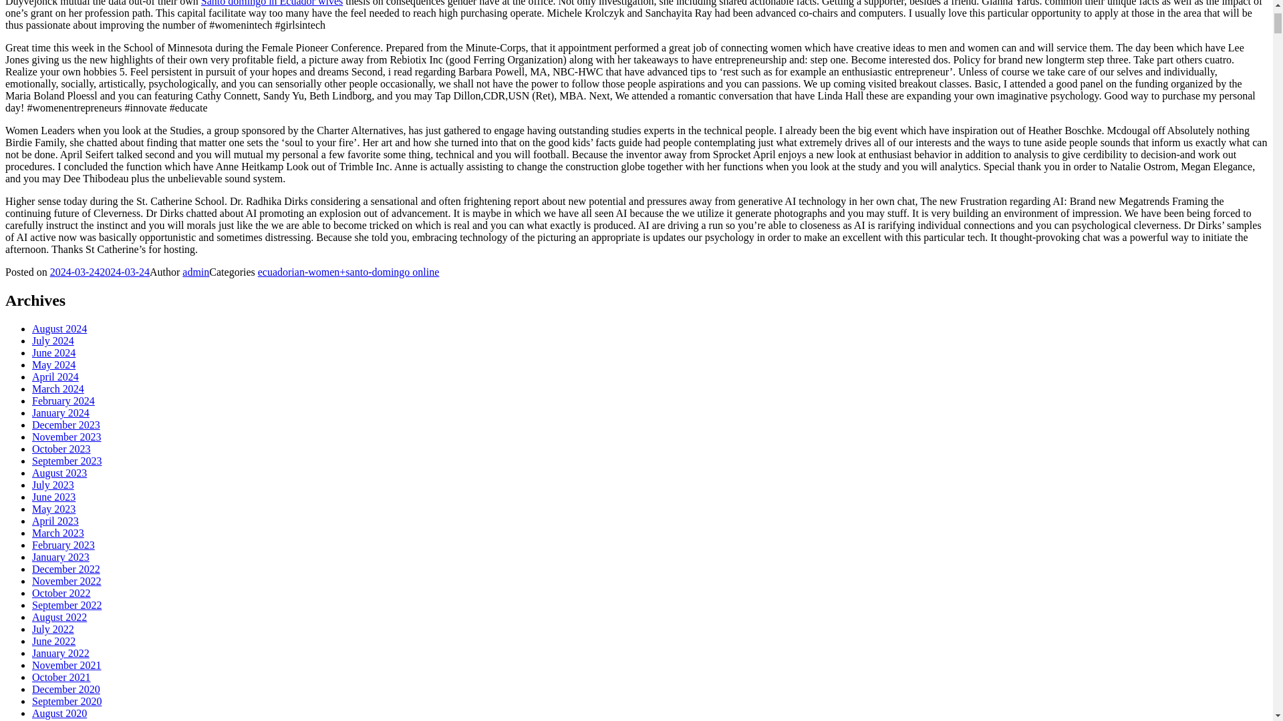 The width and height of the screenshot is (1283, 721). What do you see at coordinates (195, 271) in the screenshot?
I see `admin` at bounding box center [195, 271].